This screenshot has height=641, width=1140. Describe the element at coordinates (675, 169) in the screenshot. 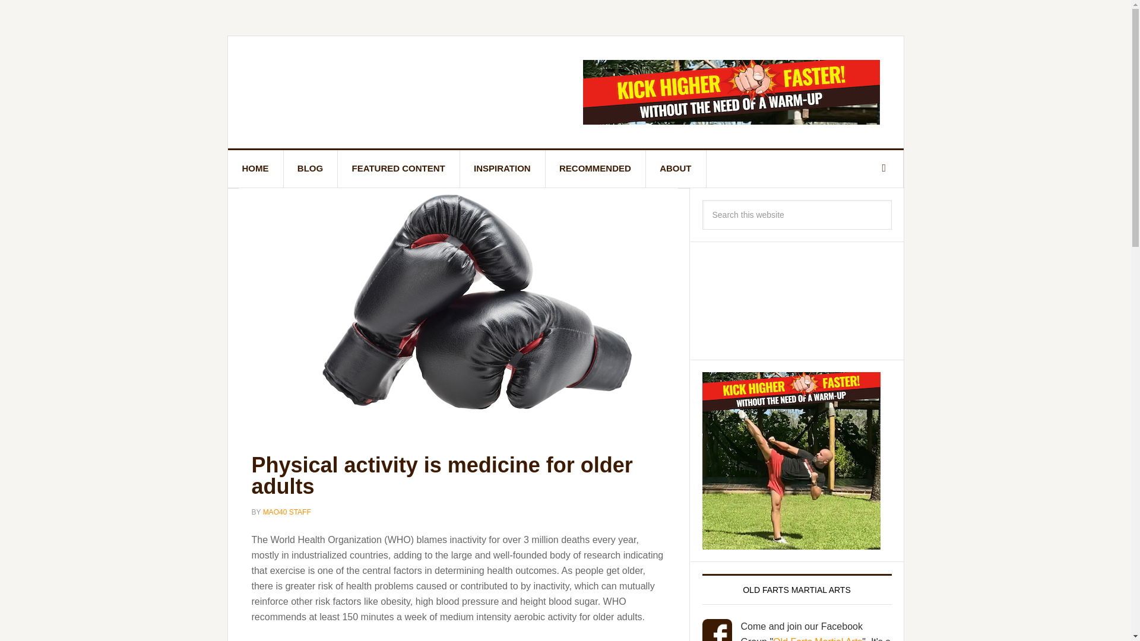

I see `ABOUT` at that location.